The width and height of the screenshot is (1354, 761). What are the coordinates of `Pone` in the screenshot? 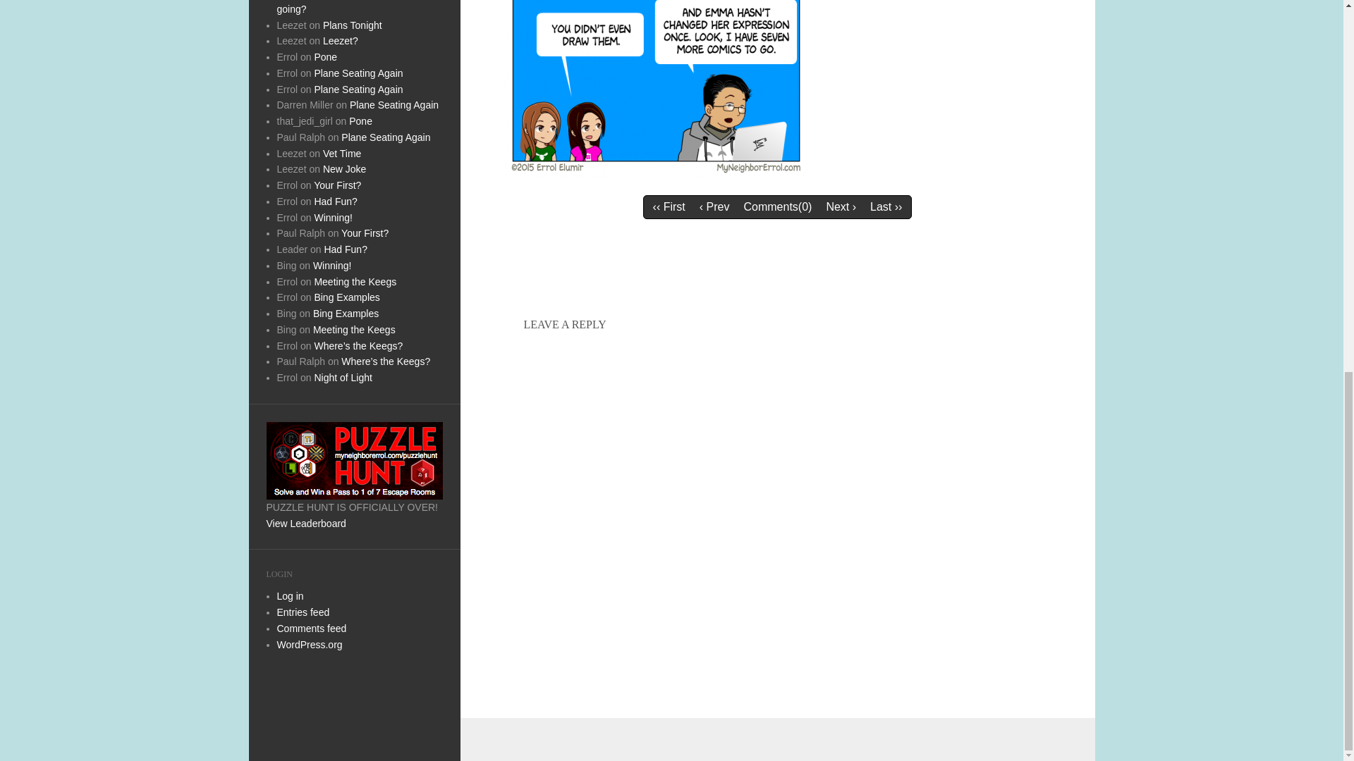 It's located at (361, 121).